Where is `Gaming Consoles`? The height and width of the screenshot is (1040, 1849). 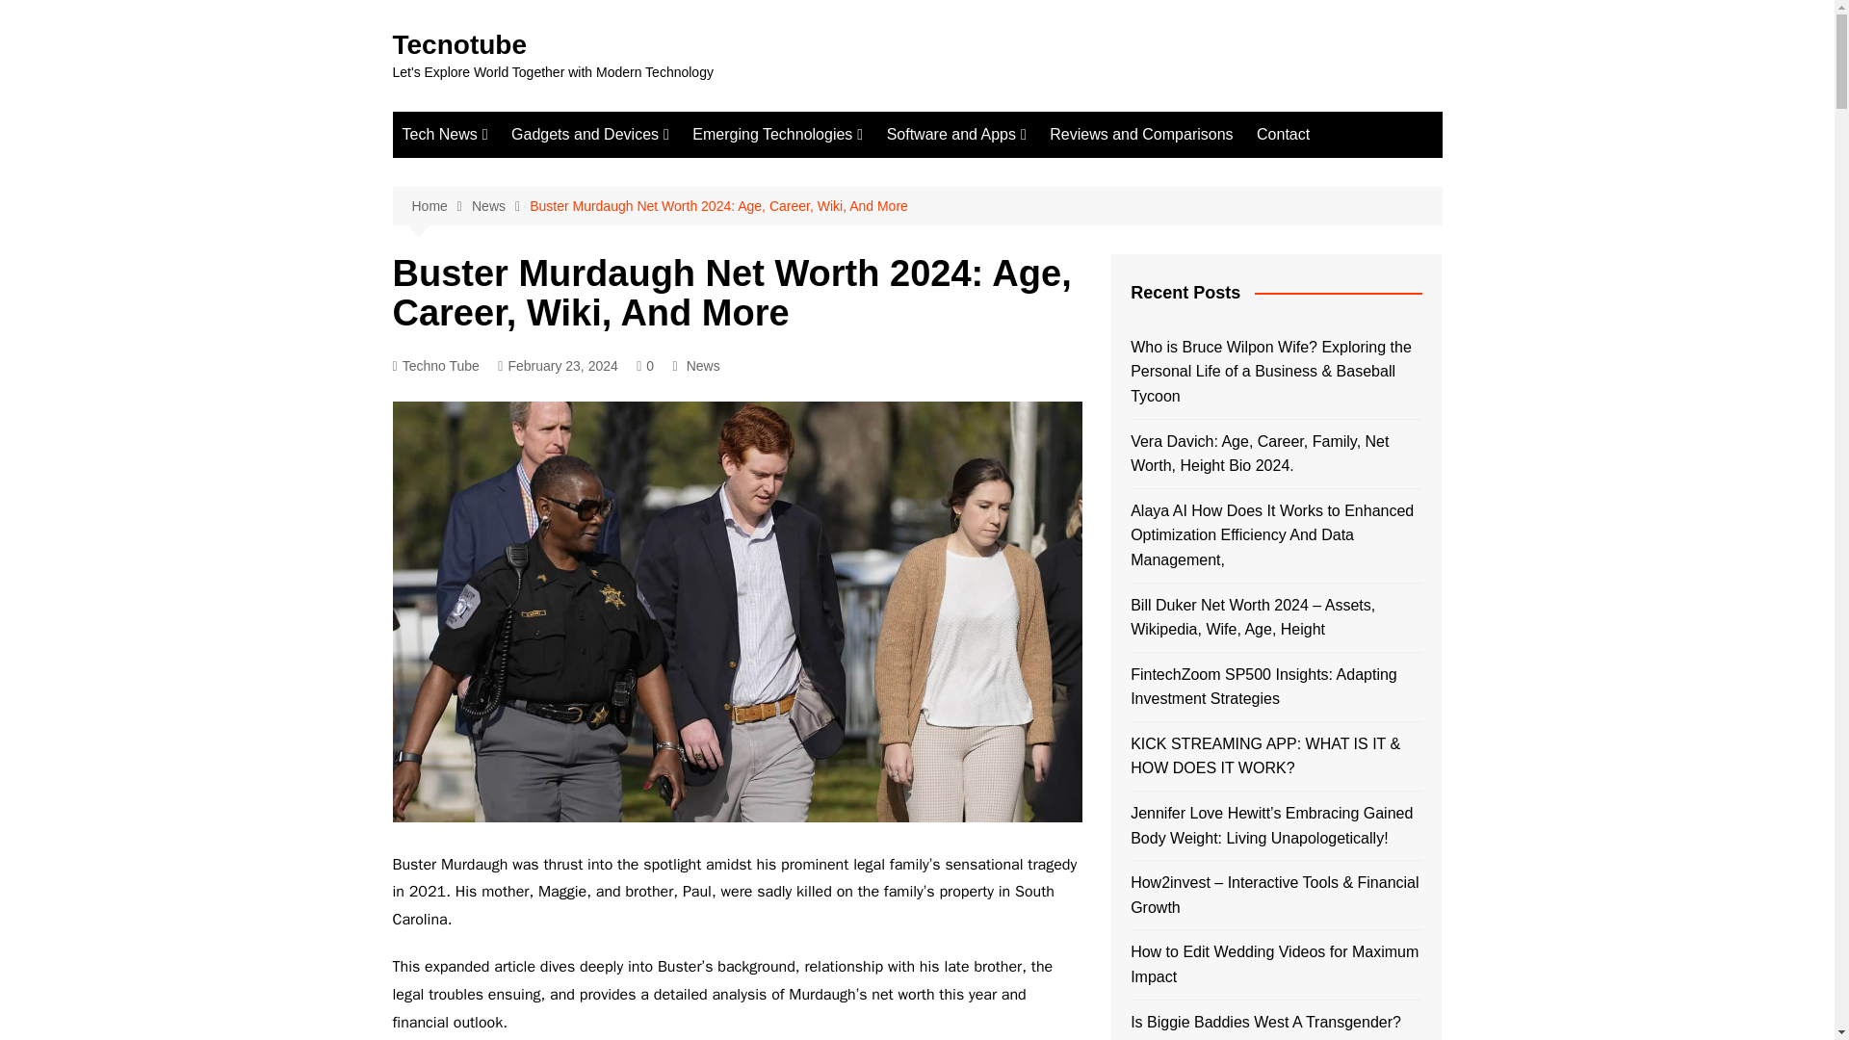
Gaming Consoles is located at coordinates (607, 237).